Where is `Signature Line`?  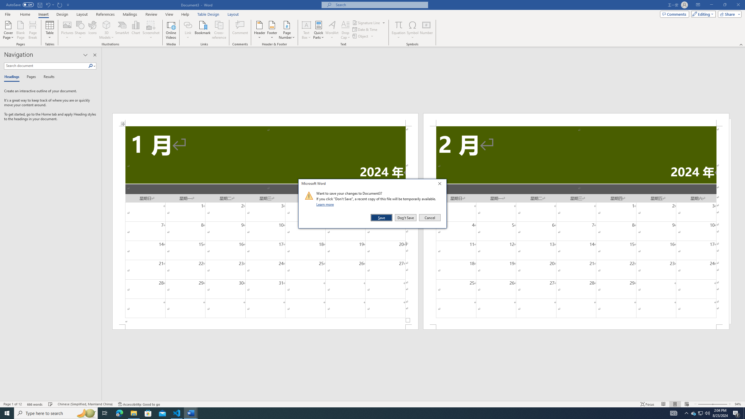
Signature Line is located at coordinates (366, 23).